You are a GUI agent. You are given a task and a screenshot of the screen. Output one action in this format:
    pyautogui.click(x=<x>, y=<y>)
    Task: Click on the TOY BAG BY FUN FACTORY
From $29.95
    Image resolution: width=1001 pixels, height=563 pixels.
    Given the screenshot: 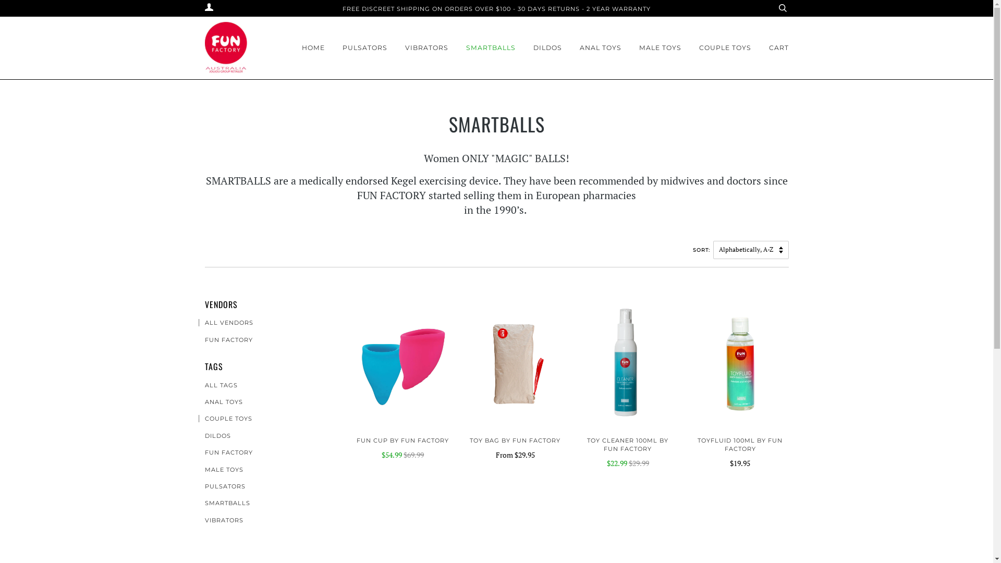 What is the action you would take?
    pyautogui.click(x=516, y=449)
    